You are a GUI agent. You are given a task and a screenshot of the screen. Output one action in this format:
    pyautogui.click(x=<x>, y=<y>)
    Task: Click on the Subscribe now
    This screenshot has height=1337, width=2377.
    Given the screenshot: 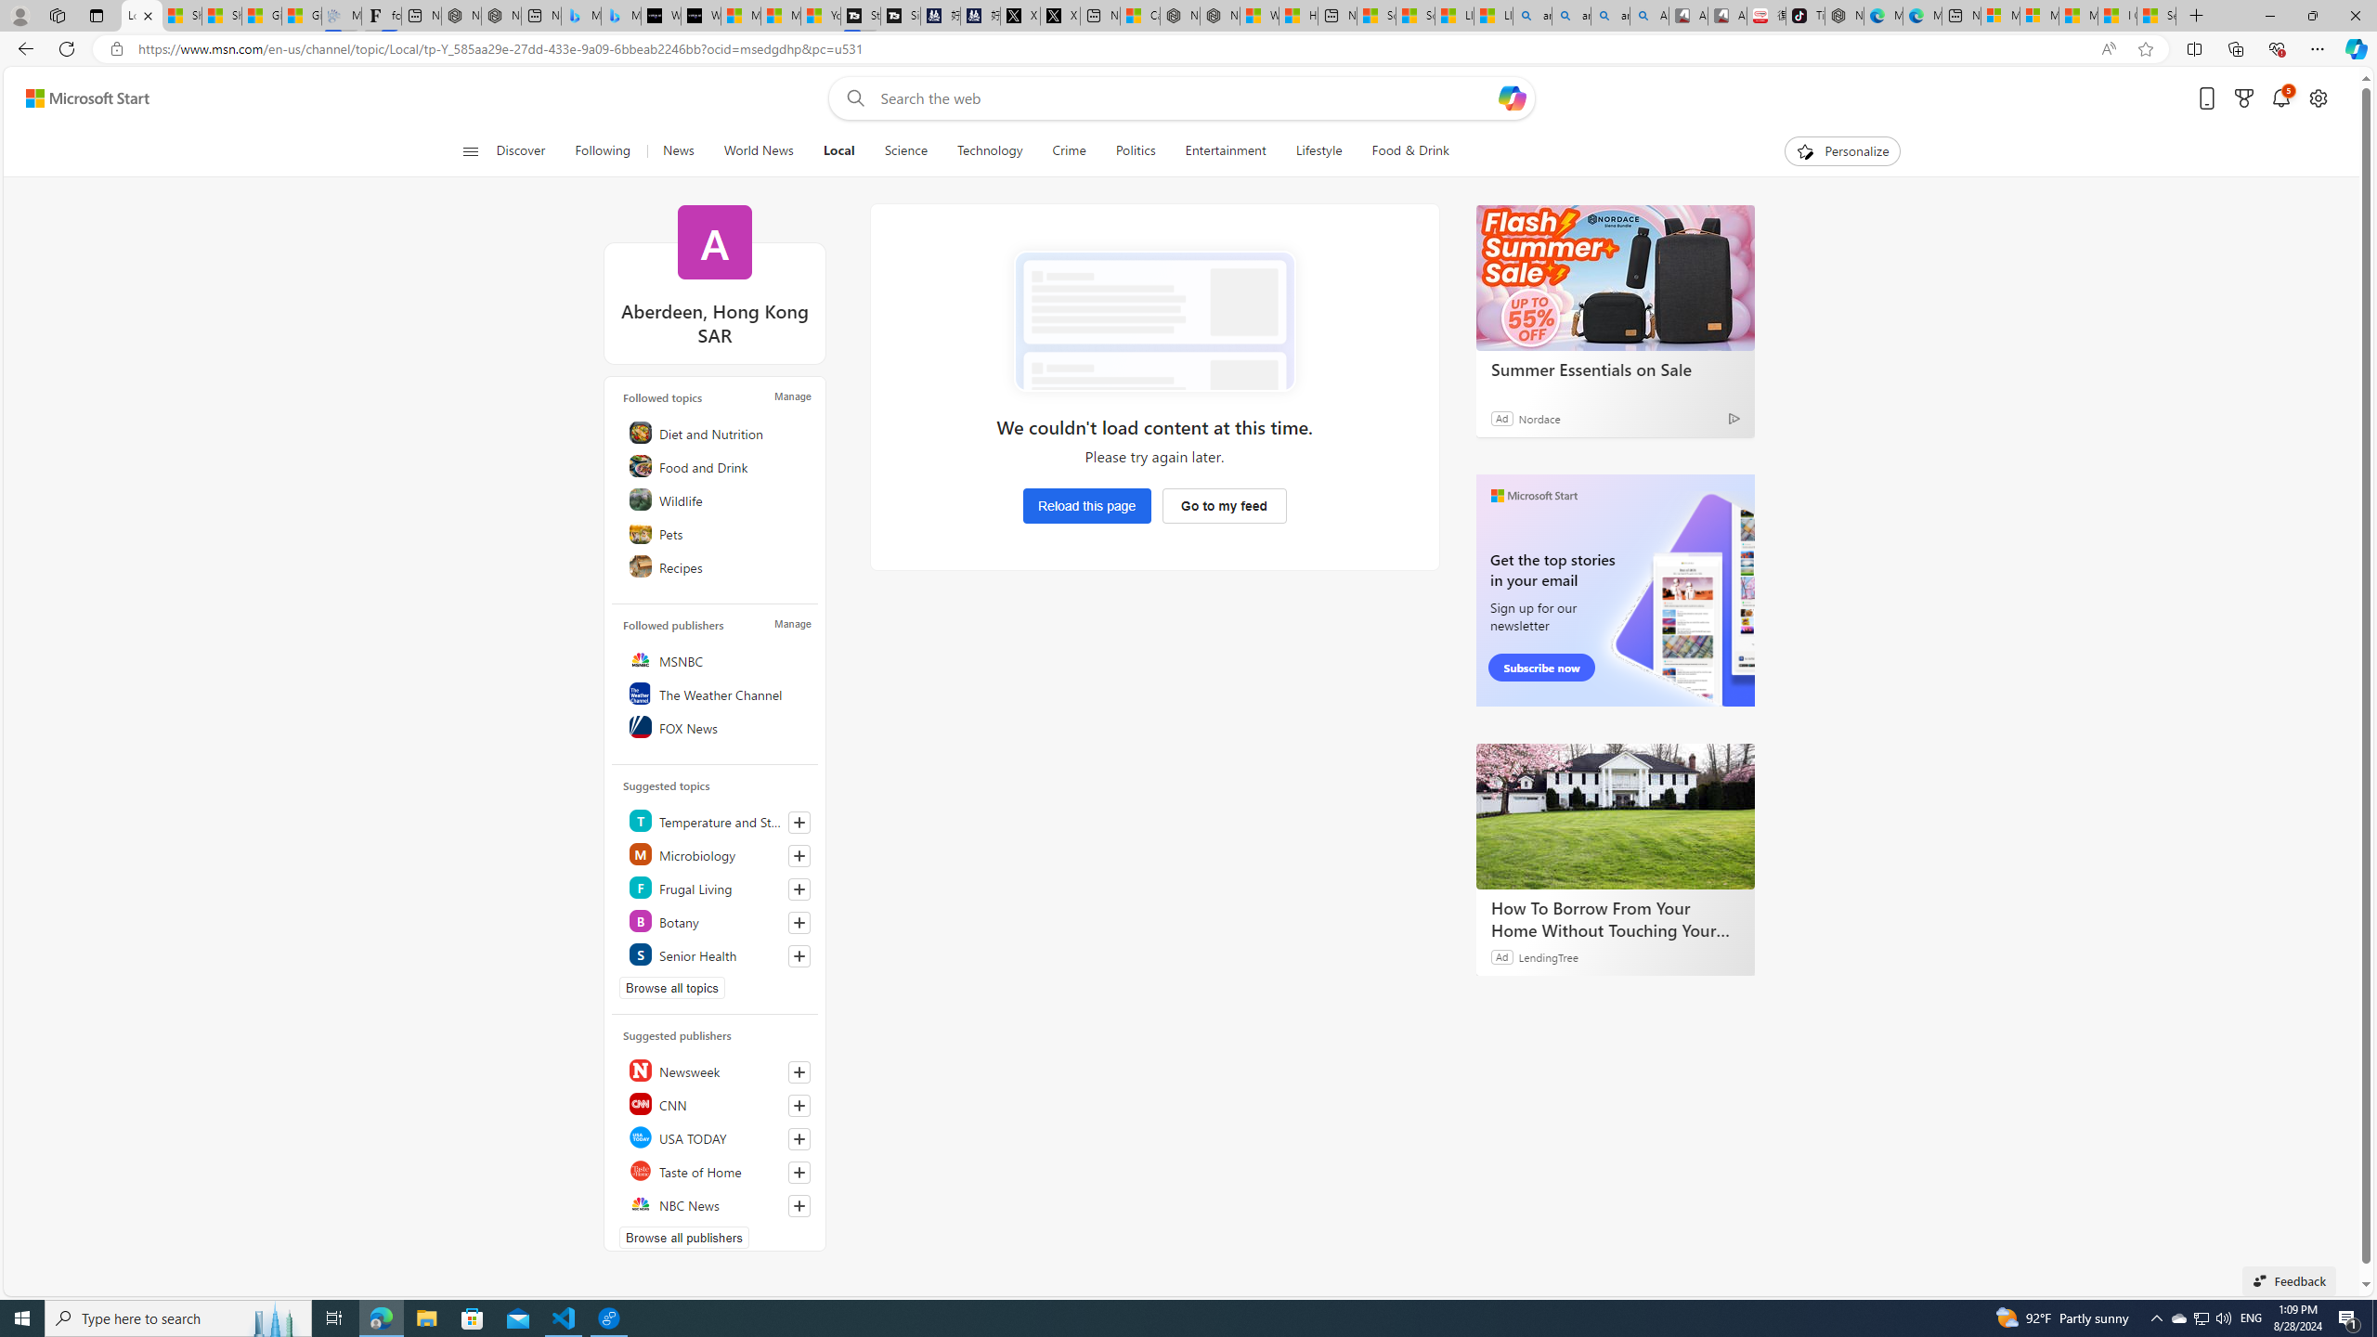 What is the action you would take?
    pyautogui.click(x=1541, y=668)
    